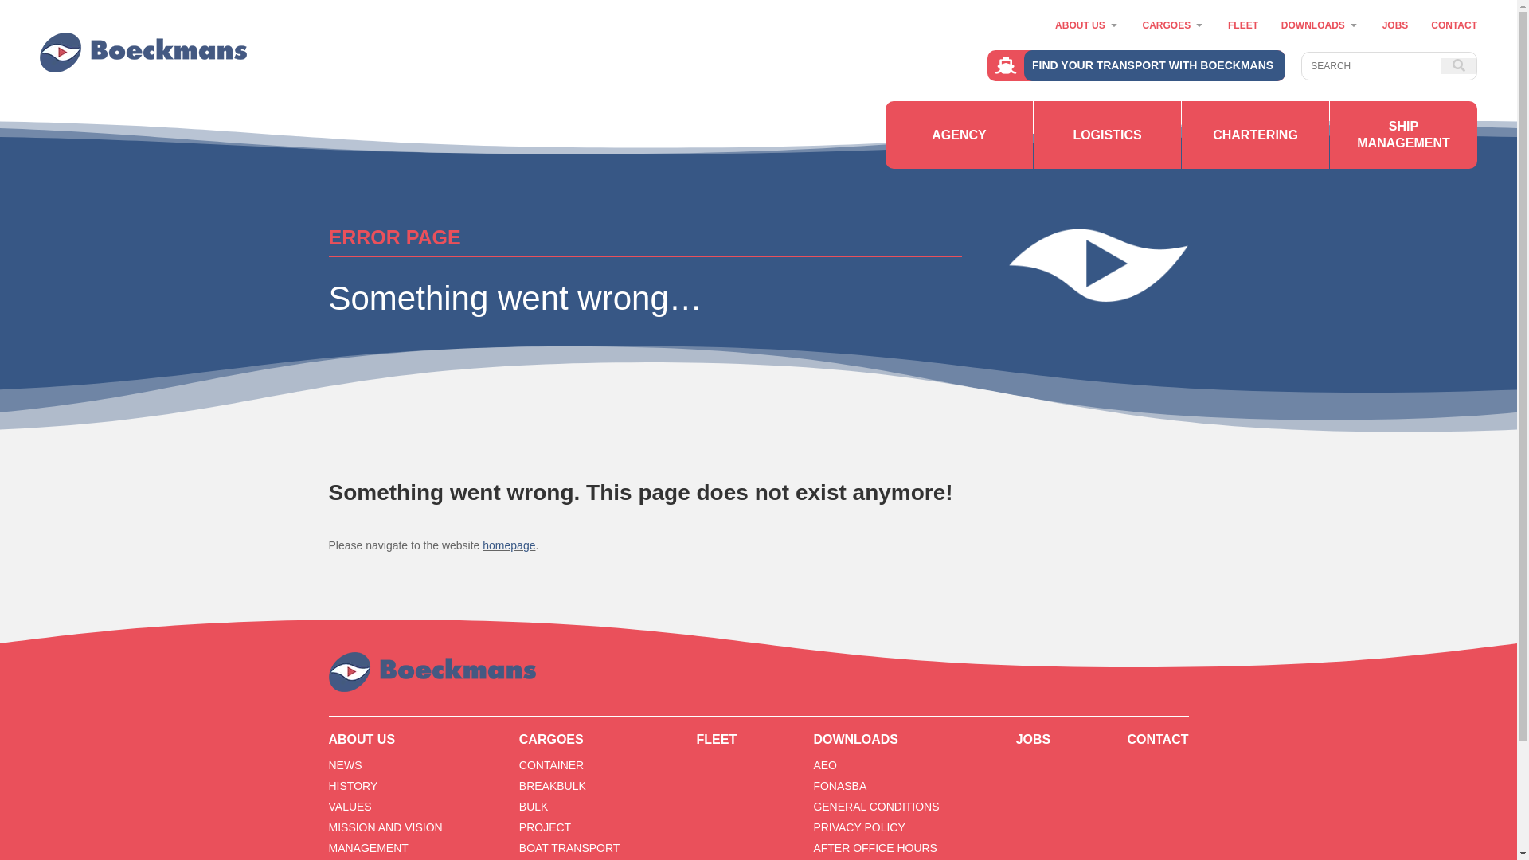 Image resolution: width=1529 pixels, height=860 pixels. Describe the element at coordinates (345, 765) in the screenshot. I see `NEWS` at that location.